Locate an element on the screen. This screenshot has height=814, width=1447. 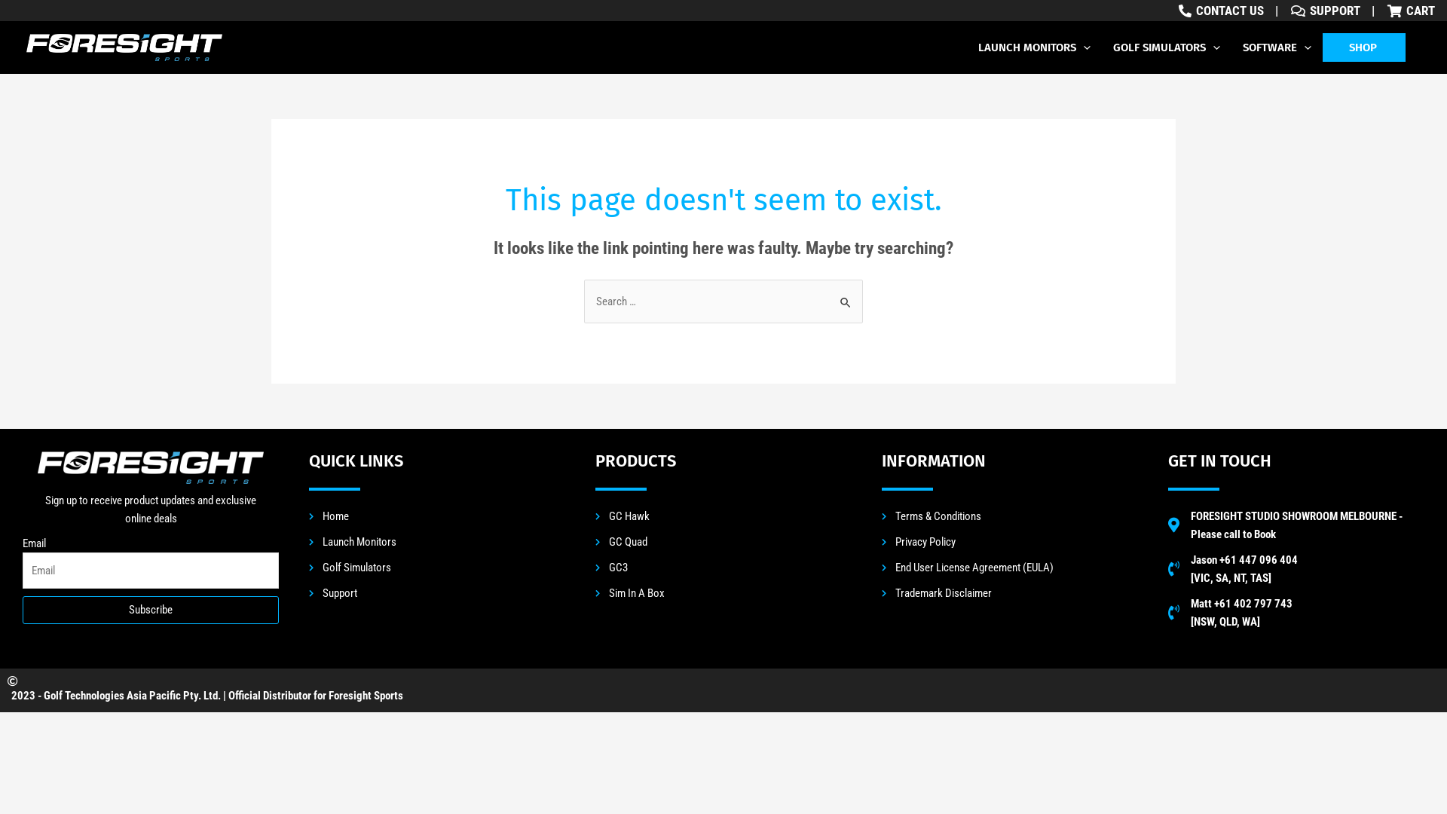
GC Hawk is located at coordinates (723, 516).